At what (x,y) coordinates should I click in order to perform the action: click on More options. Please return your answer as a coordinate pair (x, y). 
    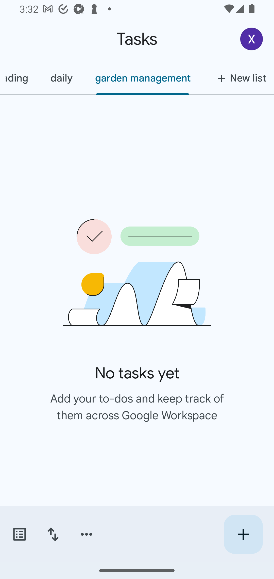
    Looking at the image, I should click on (87, 534).